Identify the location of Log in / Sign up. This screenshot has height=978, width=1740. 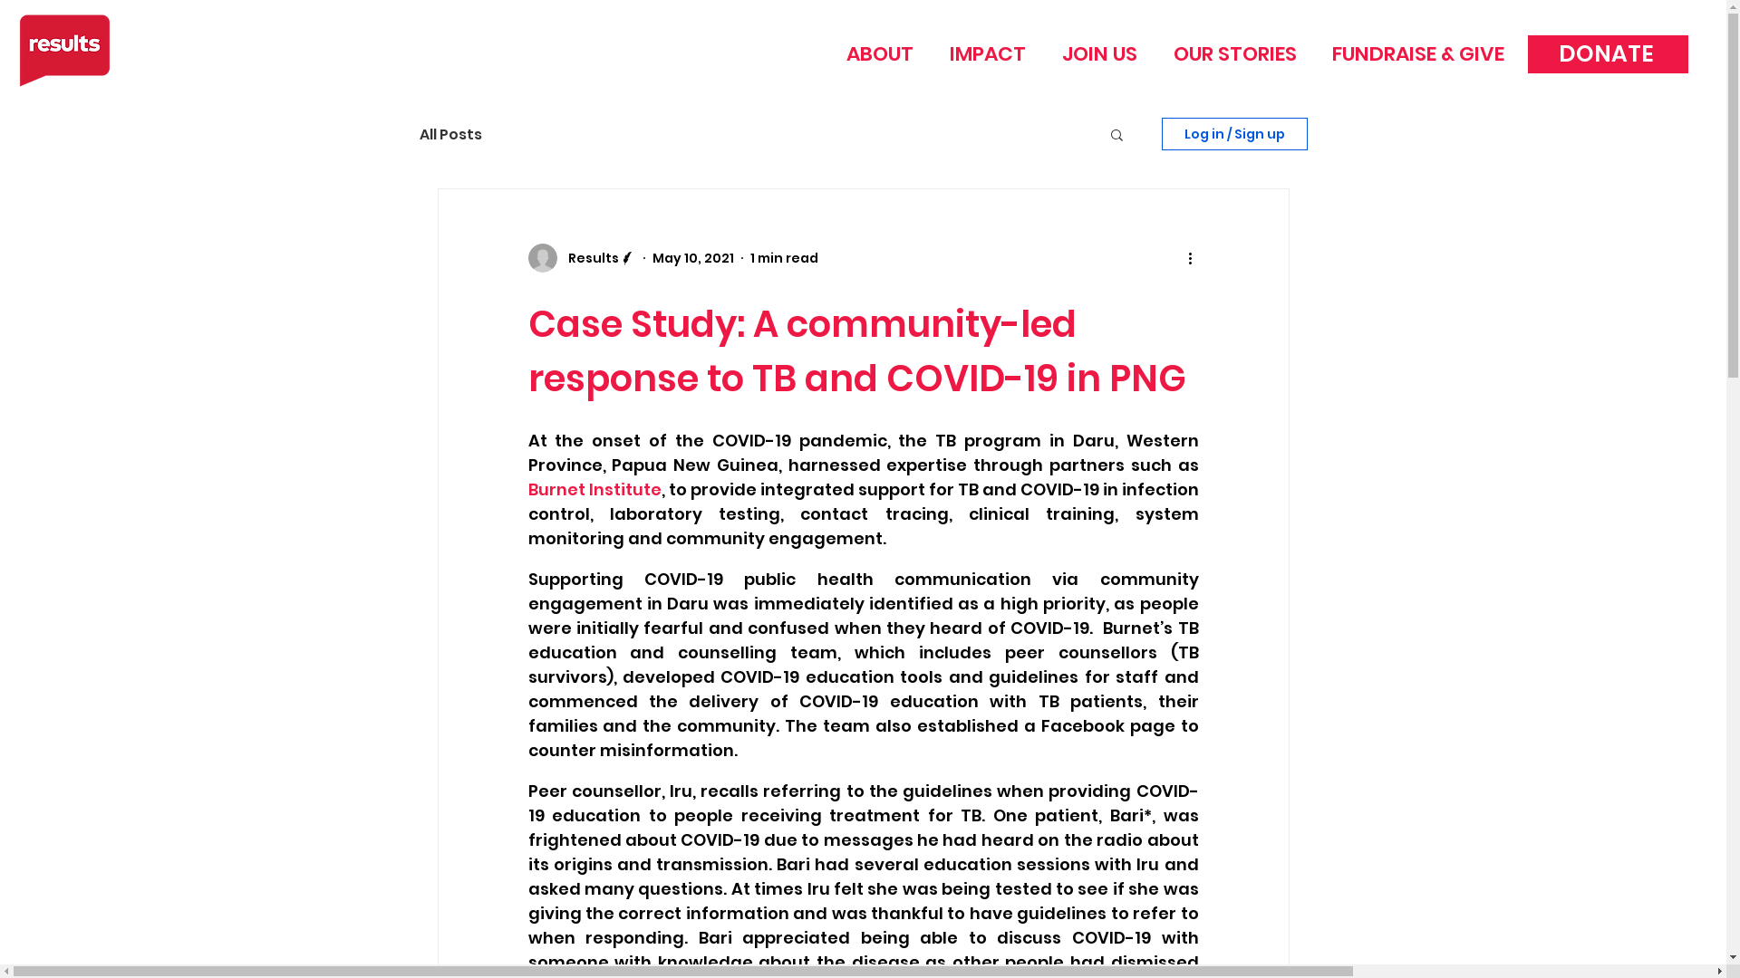
(1234, 134).